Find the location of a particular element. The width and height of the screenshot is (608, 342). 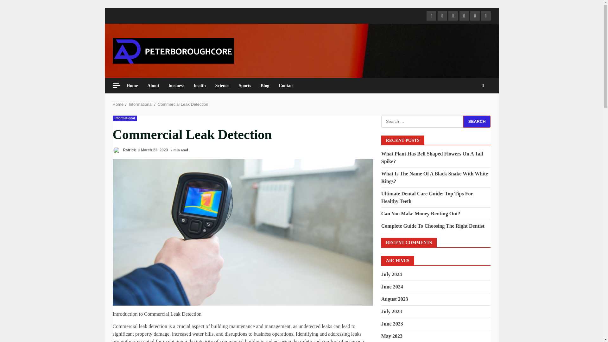

Science is located at coordinates (222, 85).